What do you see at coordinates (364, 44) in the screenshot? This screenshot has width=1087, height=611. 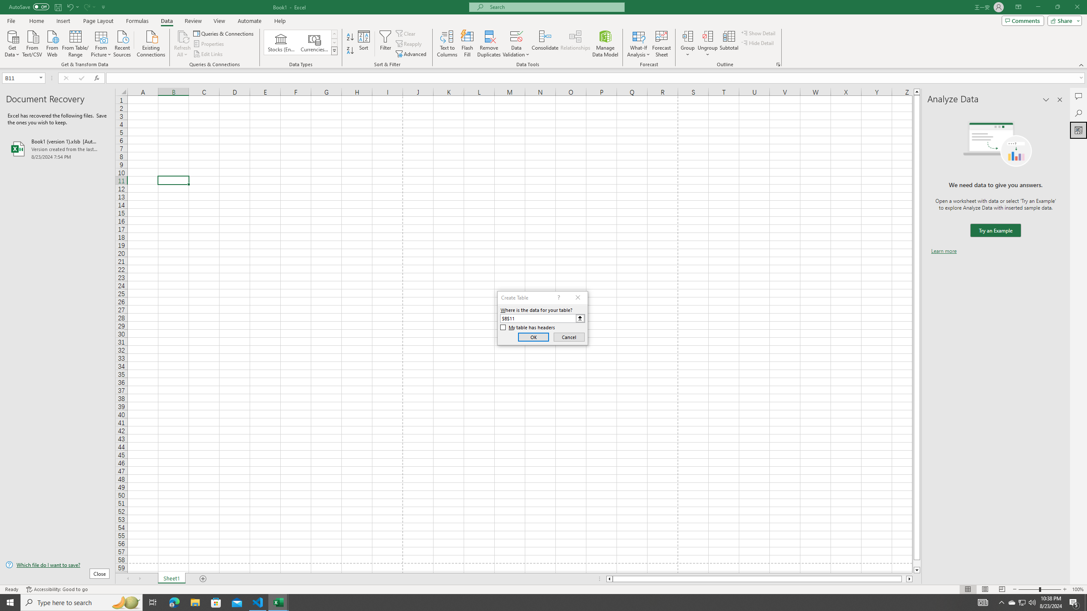 I see `Sort...` at bounding box center [364, 44].